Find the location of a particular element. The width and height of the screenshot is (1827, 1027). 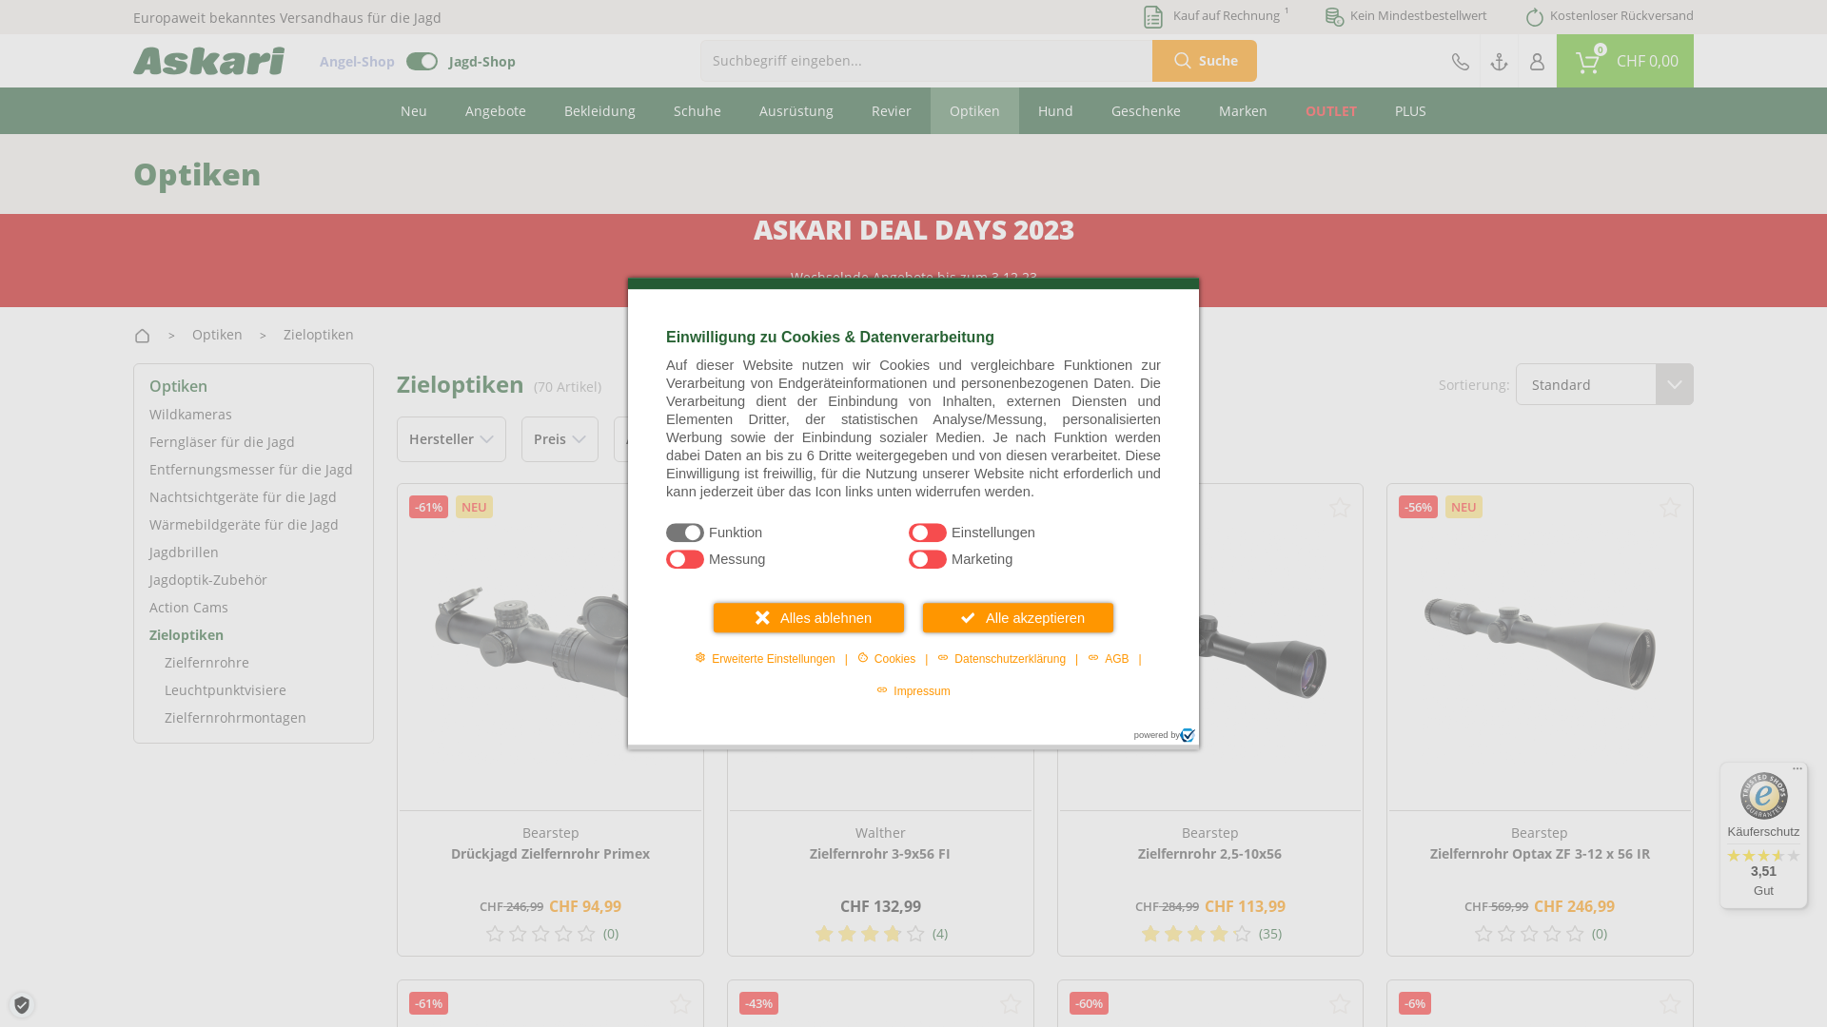

Kontakt is located at coordinates (1461, 61).